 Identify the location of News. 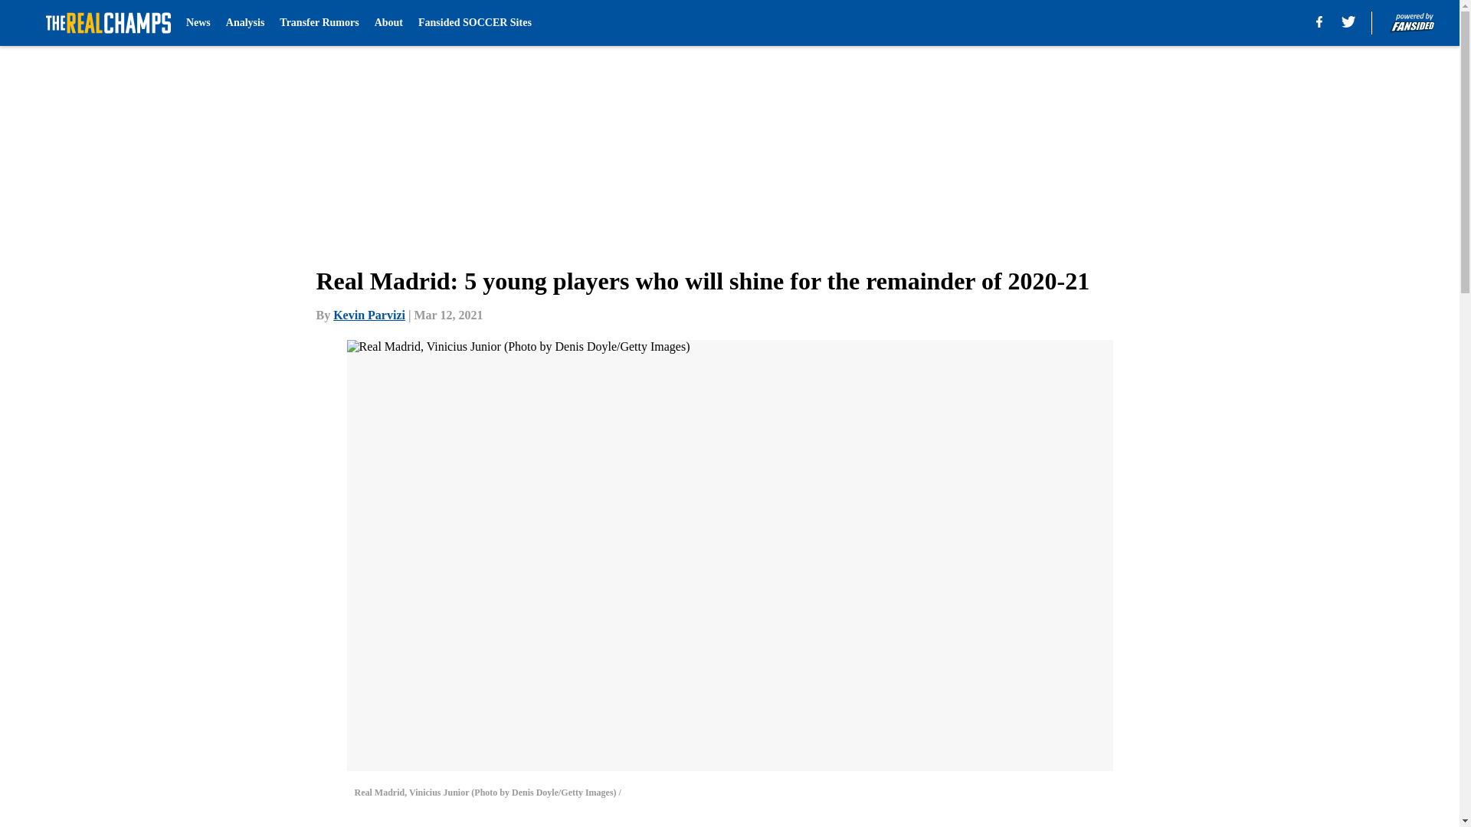
(198, 23).